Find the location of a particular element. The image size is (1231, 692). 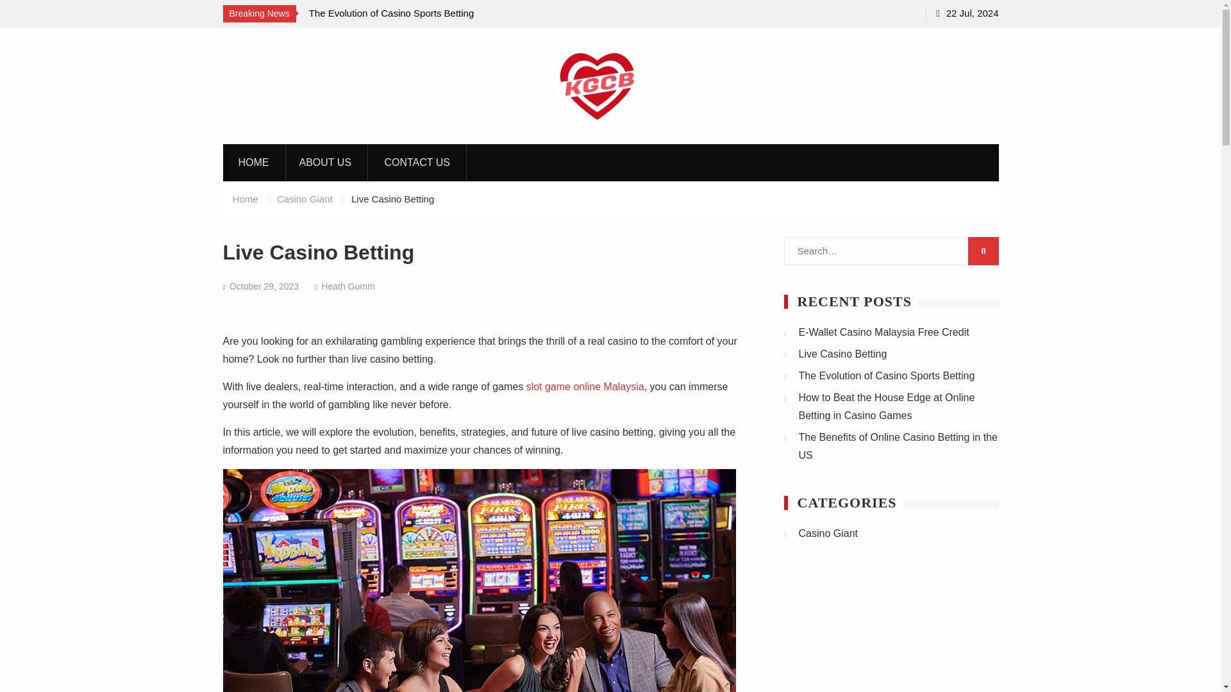

Live Casino Betting is located at coordinates (843, 354).